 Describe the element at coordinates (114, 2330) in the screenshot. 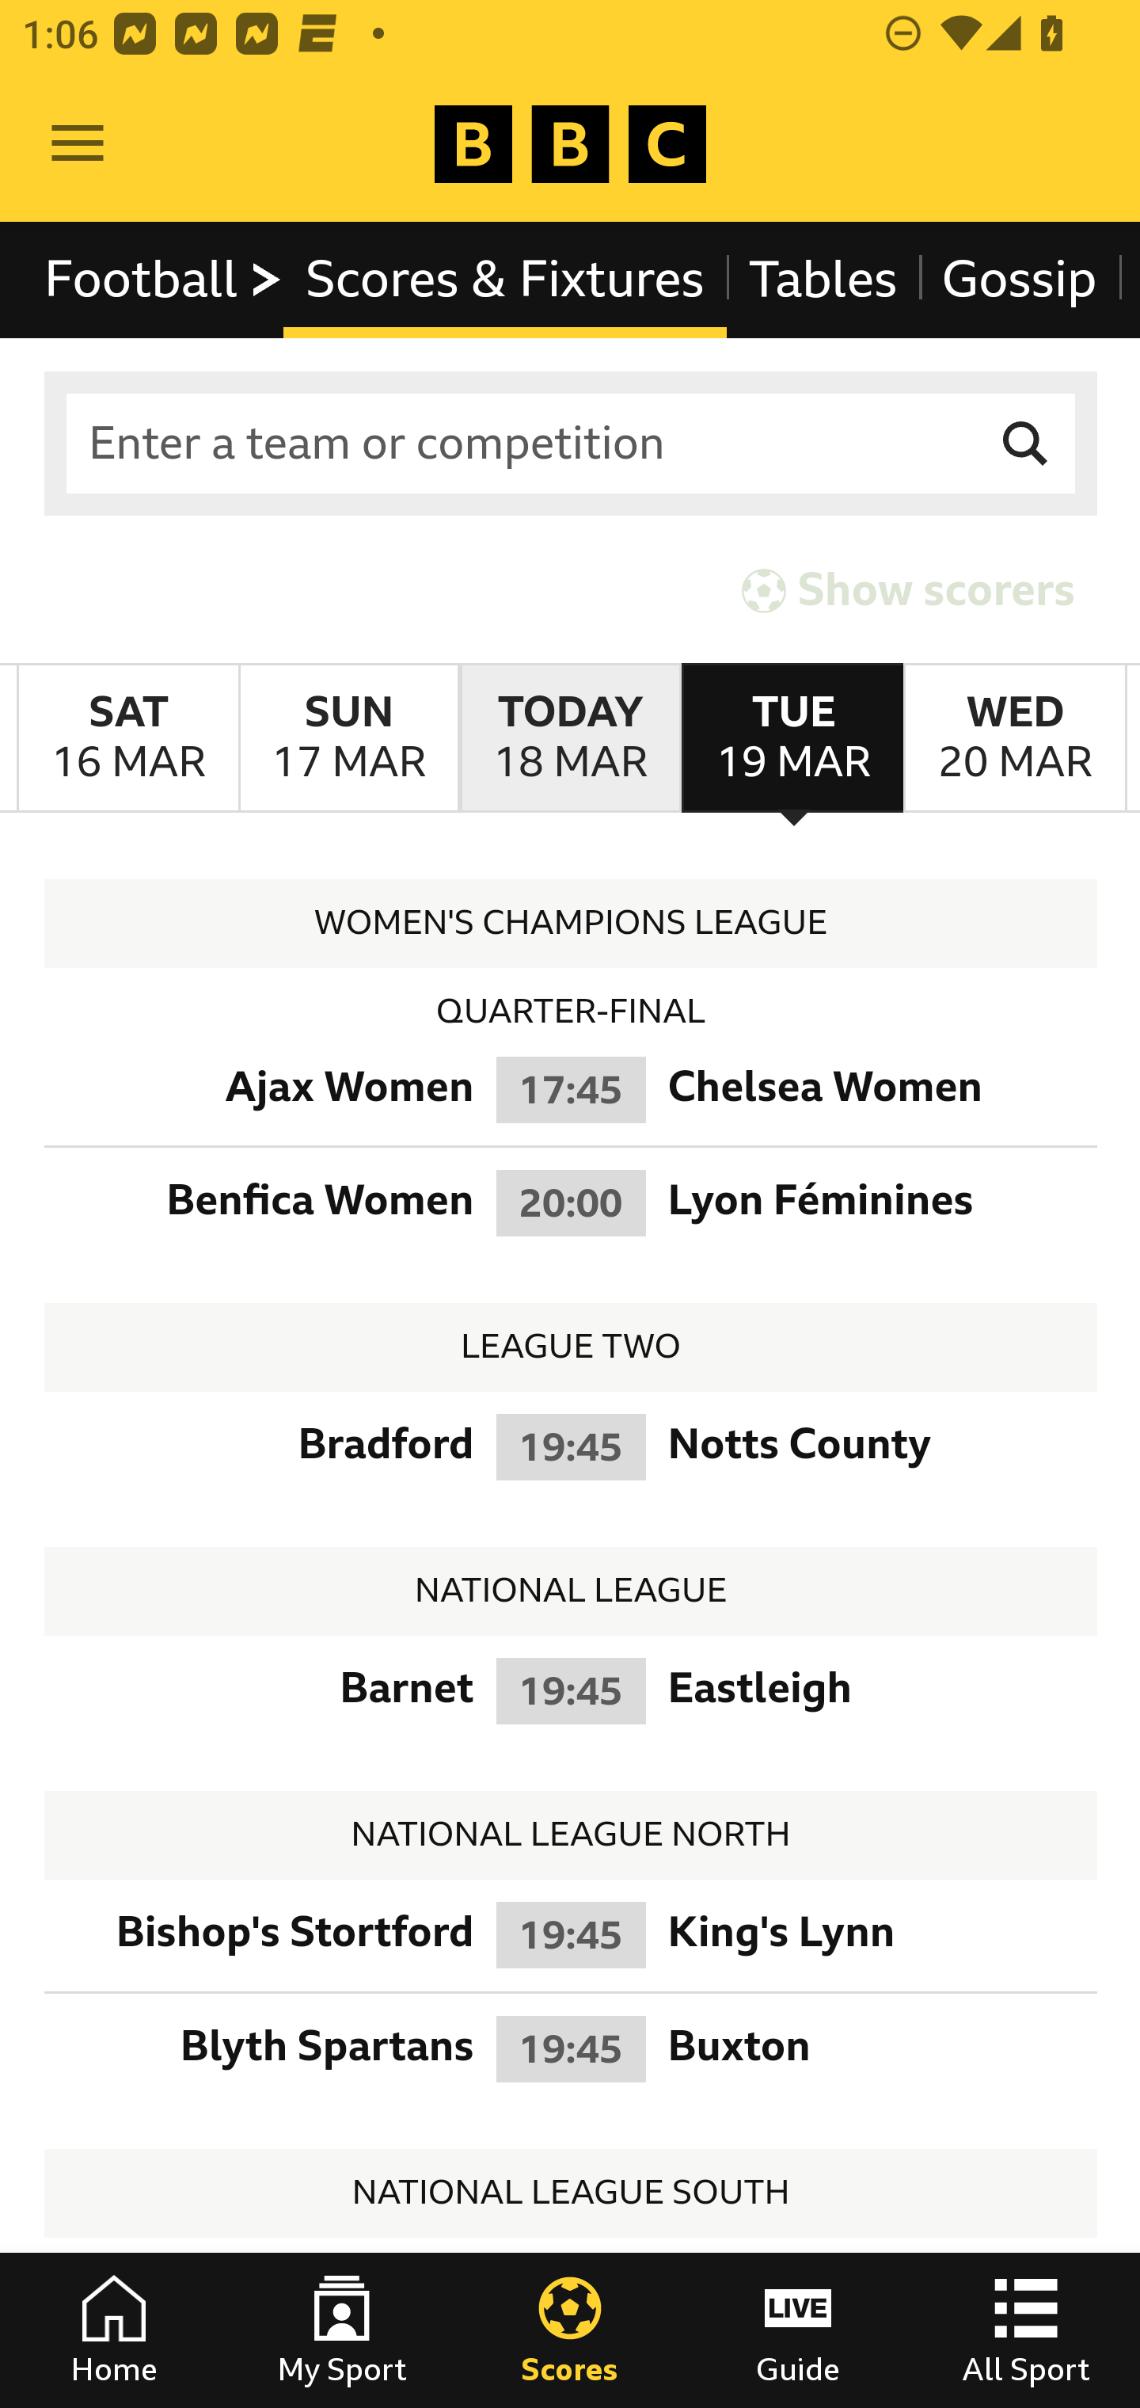

I see `Home` at that location.